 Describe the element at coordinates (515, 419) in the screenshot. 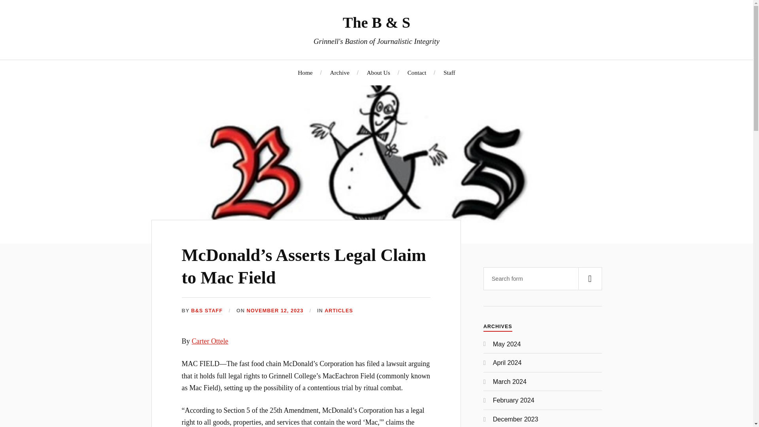

I see `December 2023` at that location.